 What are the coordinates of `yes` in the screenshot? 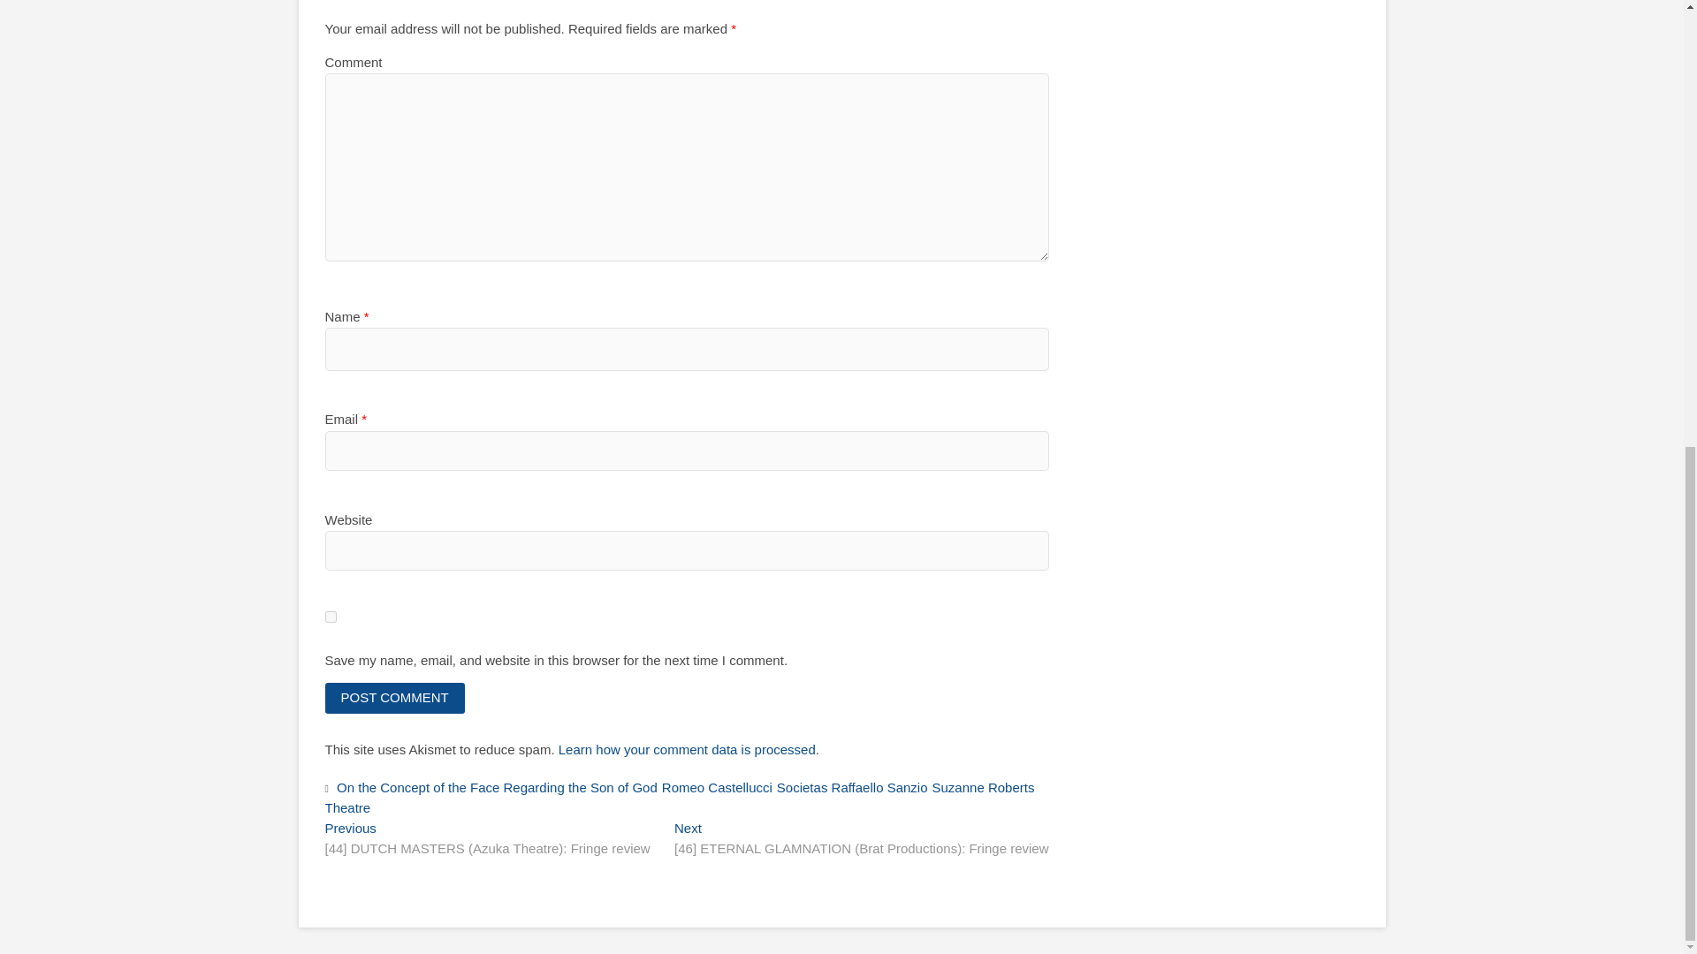 It's located at (331, 617).